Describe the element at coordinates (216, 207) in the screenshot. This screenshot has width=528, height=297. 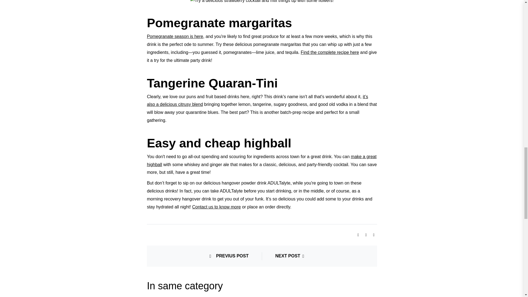
I see `Contact ADULTalyte` at that location.